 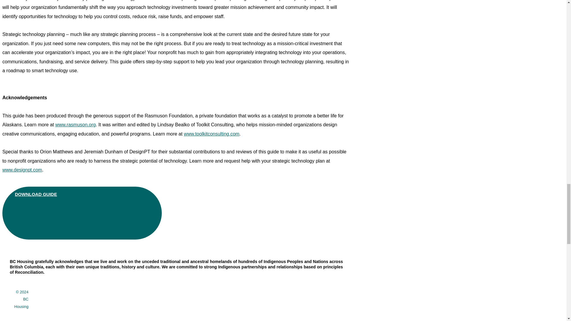 I want to click on www.rasmuson.org, so click(x=76, y=125).